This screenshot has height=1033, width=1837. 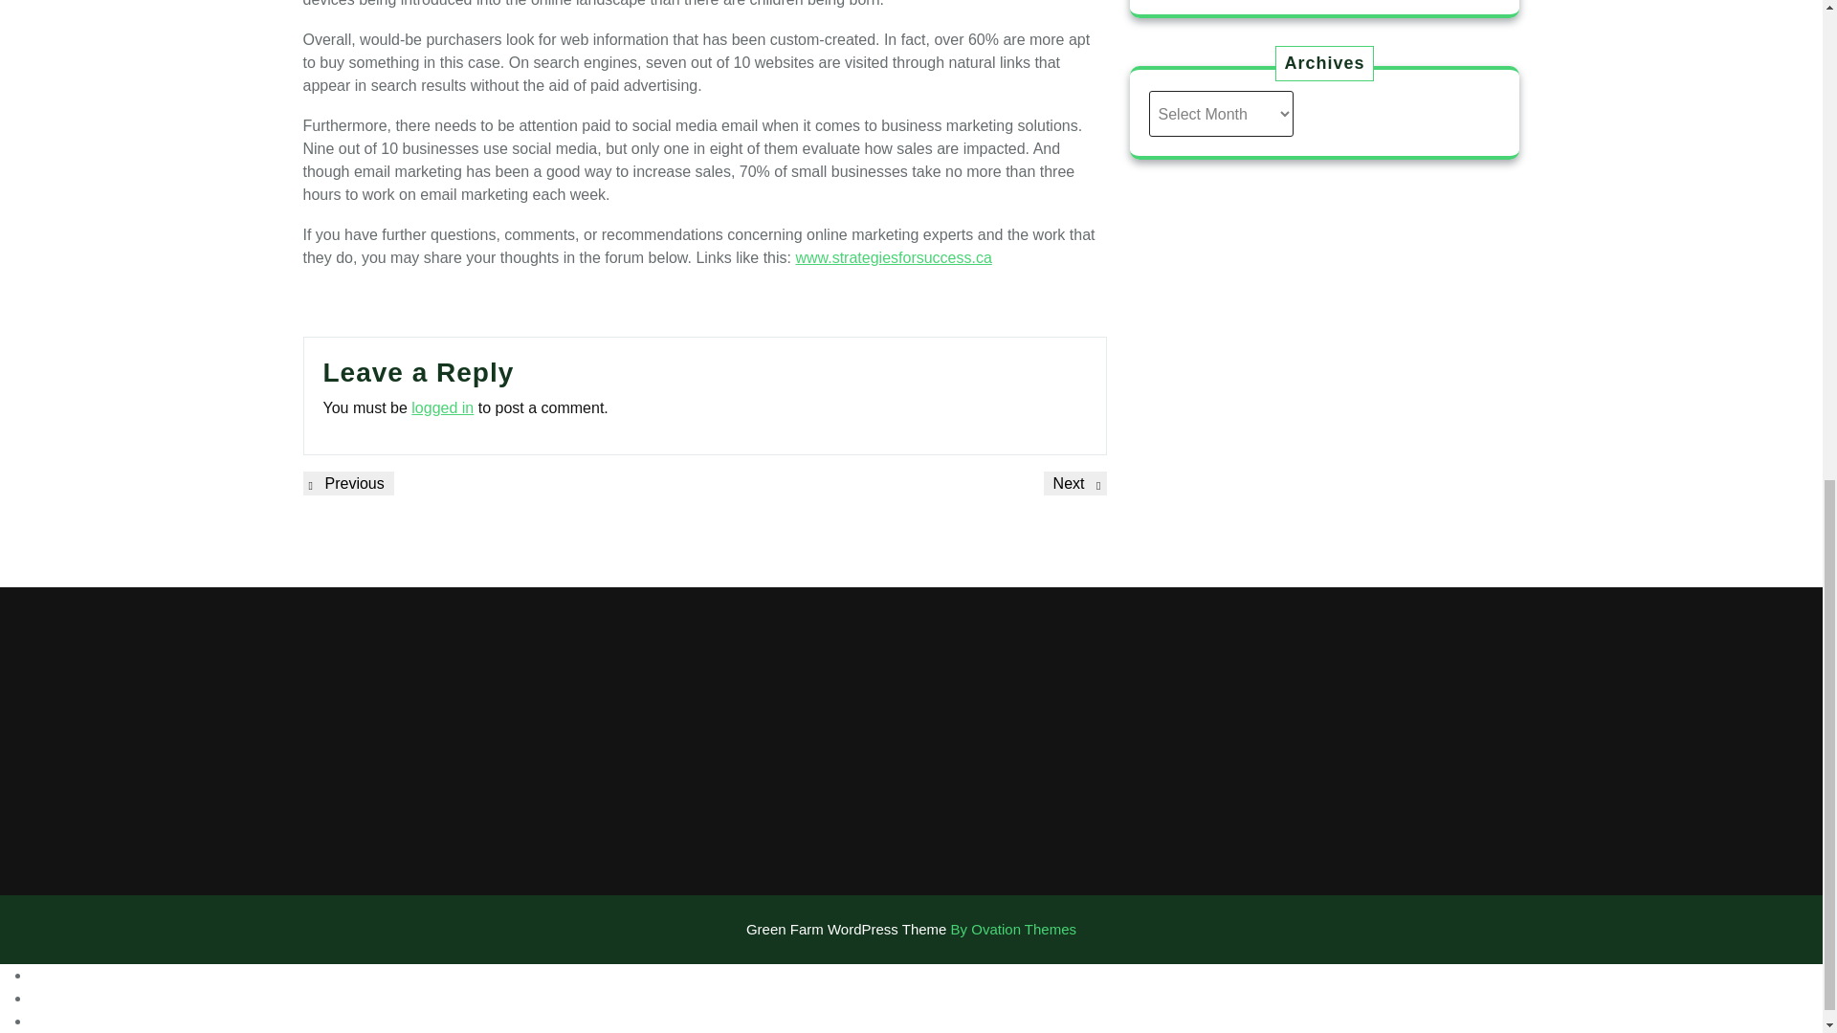 I want to click on www.strategiesforsuccess.ca, so click(x=442, y=407).